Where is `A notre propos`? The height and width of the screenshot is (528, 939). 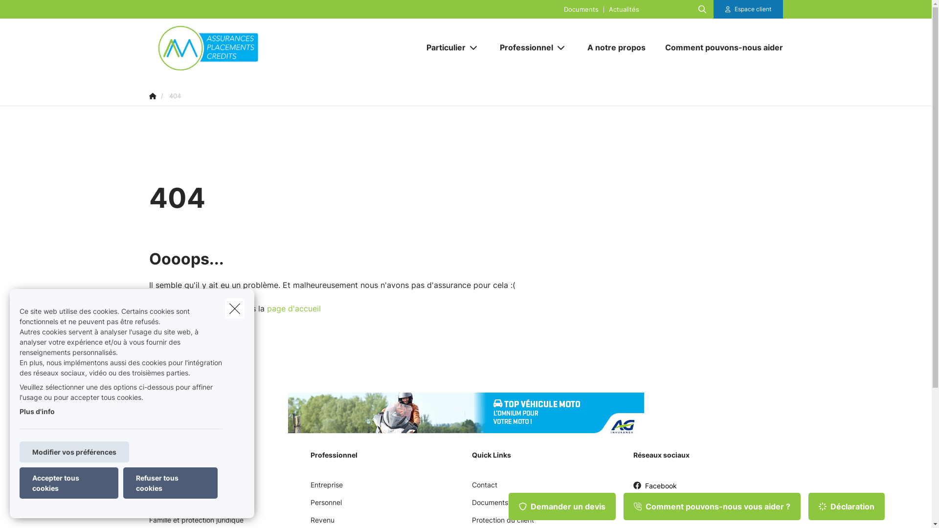 A notre propos is located at coordinates (616, 47).